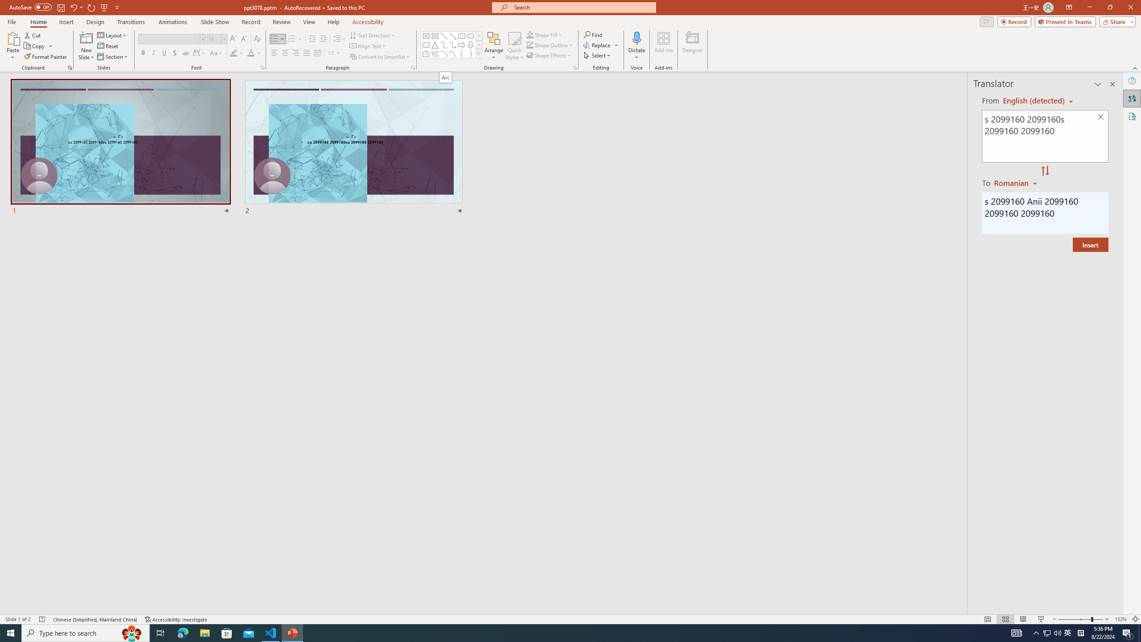 This screenshot has height=642, width=1141. What do you see at coordinates (312, 39) in the screenshot?
I see `Decrease Indent` at bounding box center [312, 39].